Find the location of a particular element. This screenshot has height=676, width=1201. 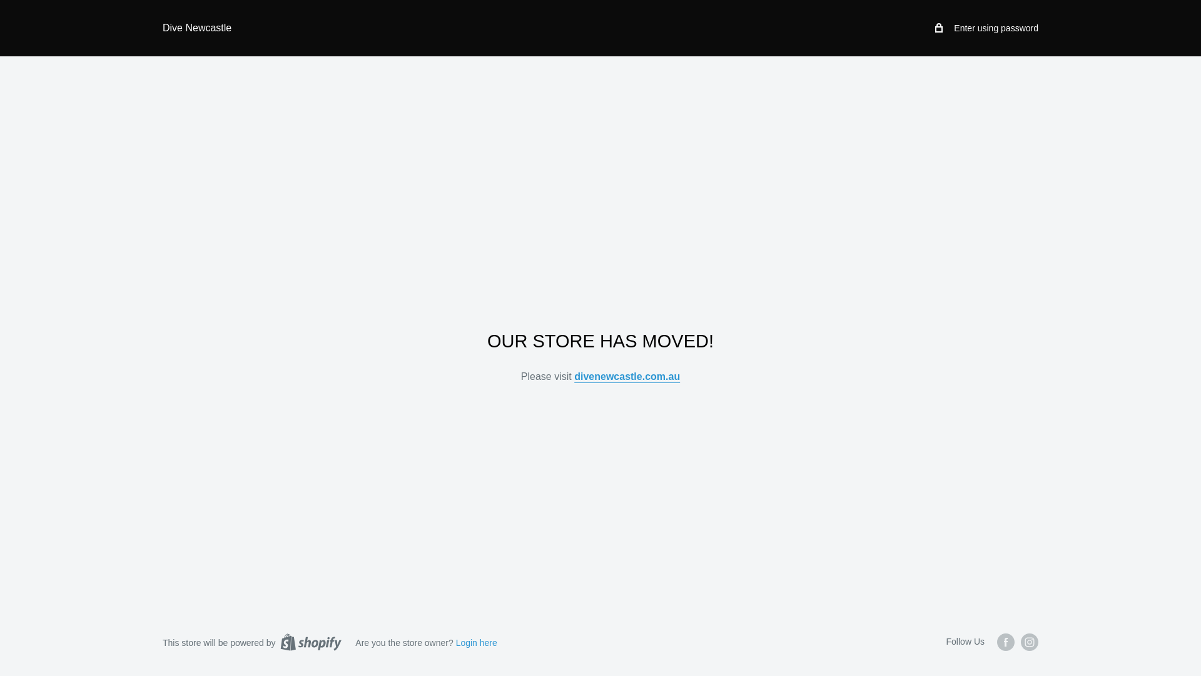

Login here is located at coordinates (477, 643).